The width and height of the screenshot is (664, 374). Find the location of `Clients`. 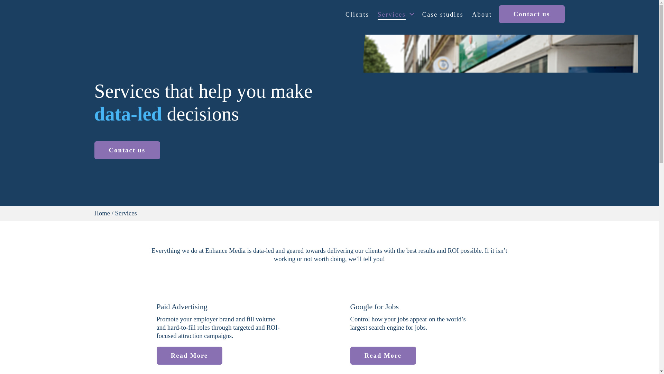

Clients is located at coordinates (357, 15).